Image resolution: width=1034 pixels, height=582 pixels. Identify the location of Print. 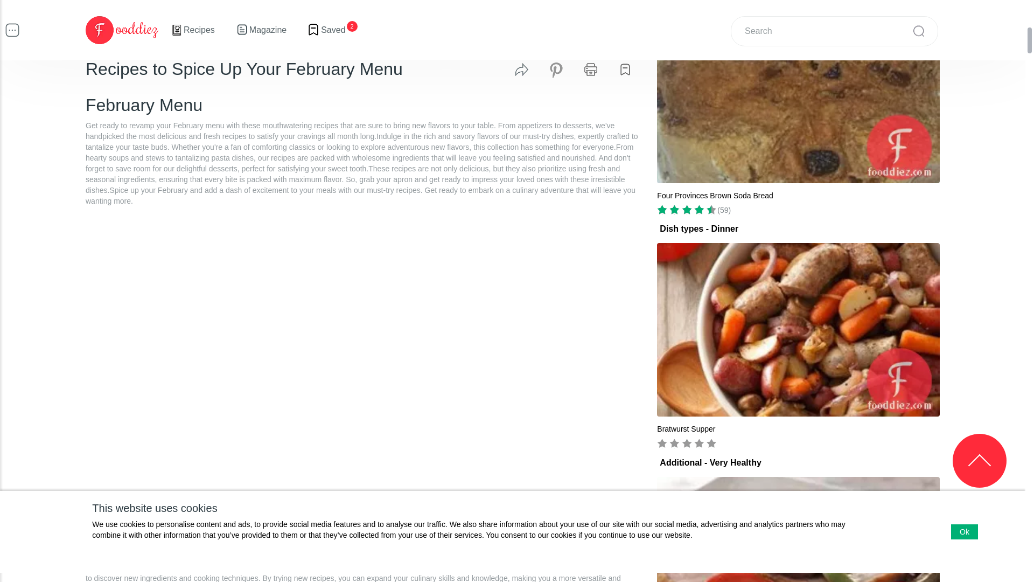
(590, 69).